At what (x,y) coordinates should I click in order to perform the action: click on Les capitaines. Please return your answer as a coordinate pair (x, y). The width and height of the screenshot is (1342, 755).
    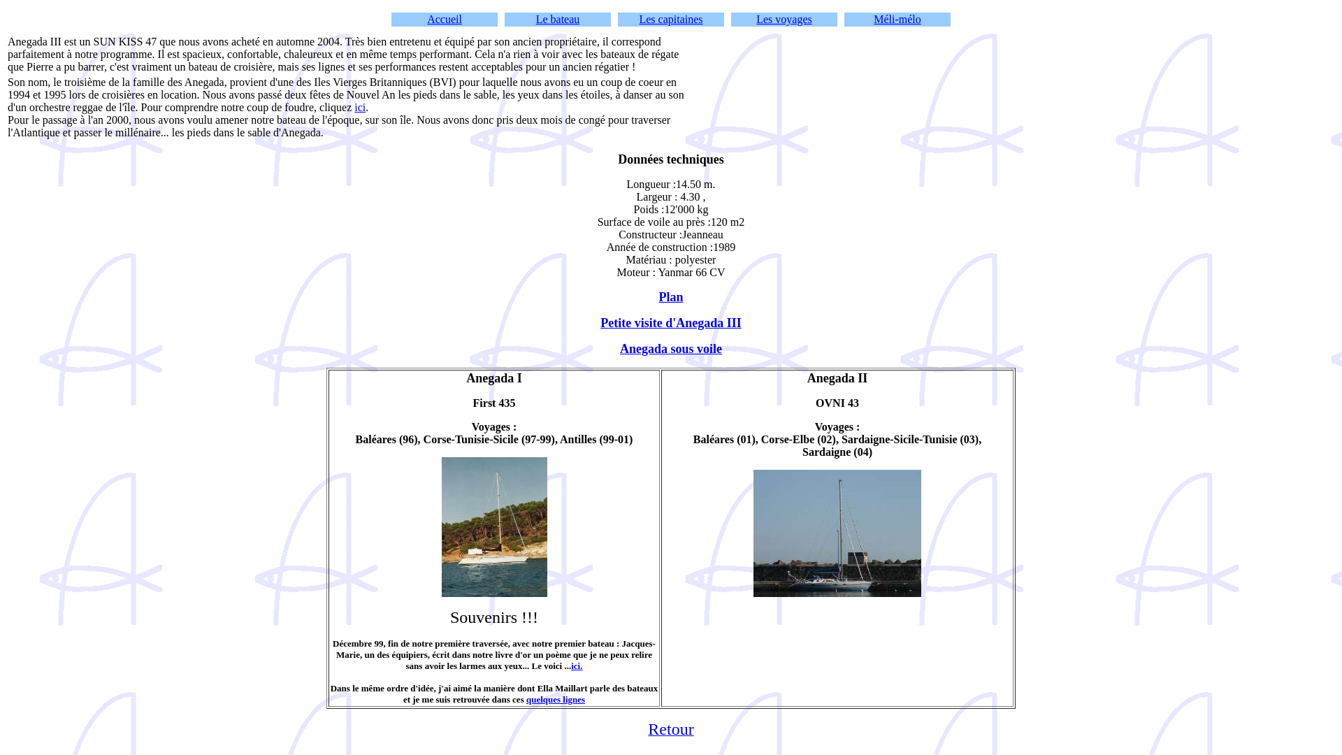
    Looking at the image, I should click on (671, 20).